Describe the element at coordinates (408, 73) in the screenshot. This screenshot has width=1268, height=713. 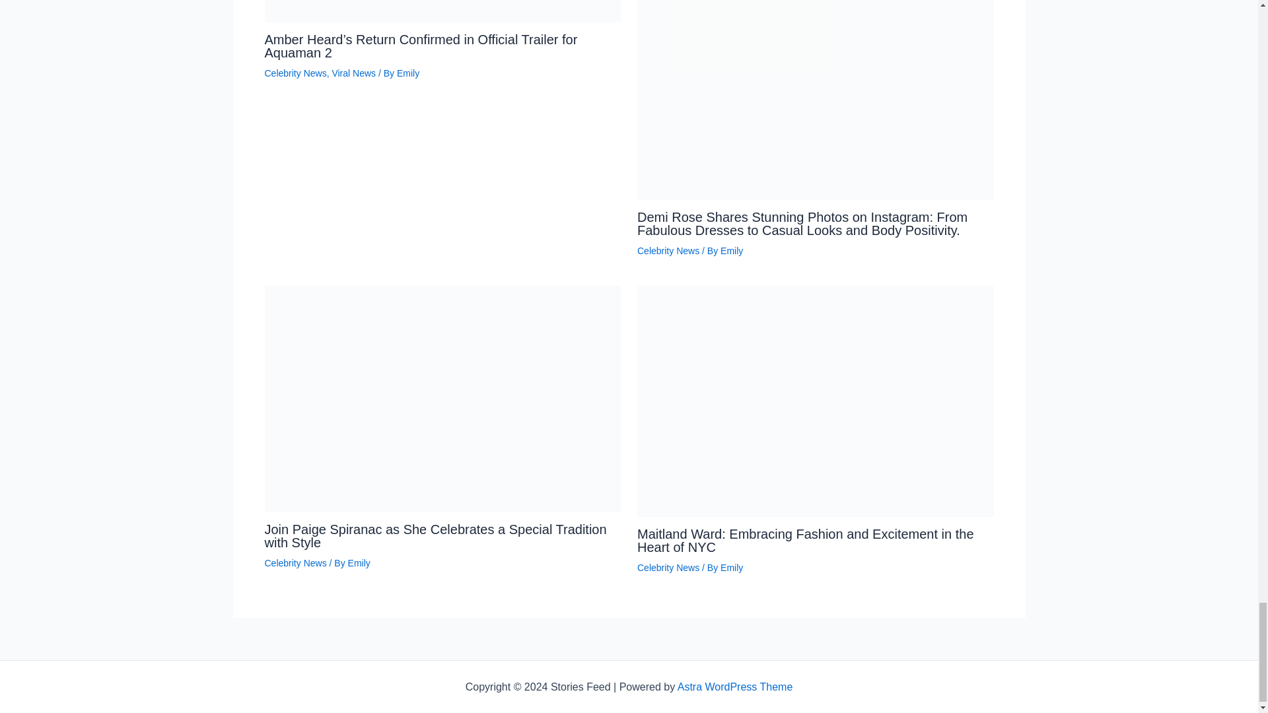
I see `Emily` at that location.